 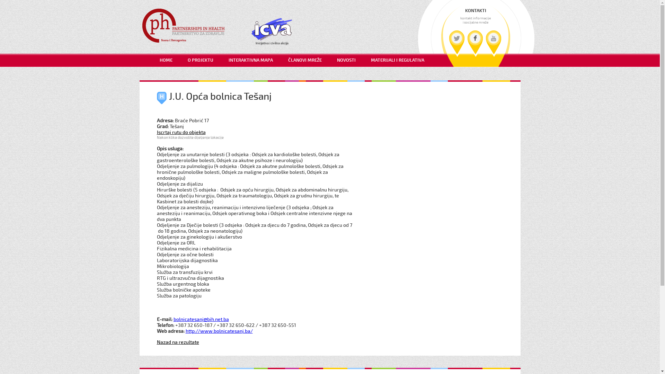 What do you see at coordinates (456, 42) in the screenshot?
I see `Twitter` at bounding box center [456, 42].